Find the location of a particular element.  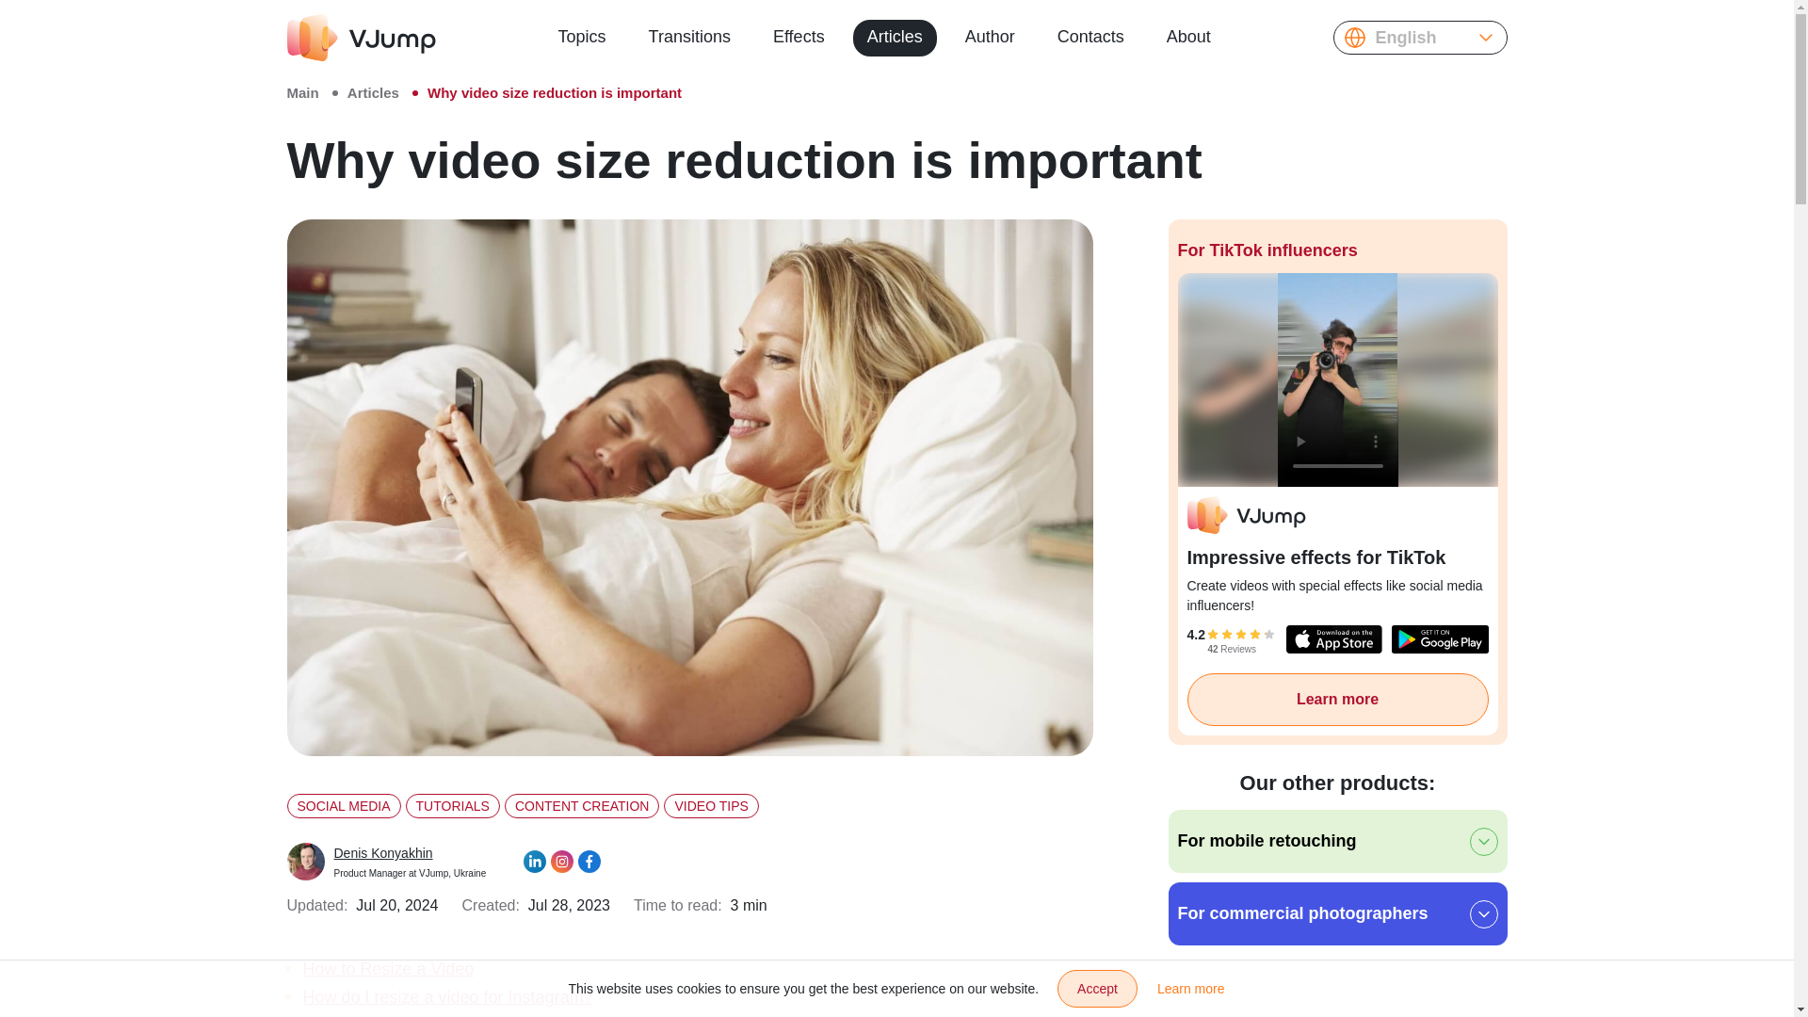

Articles is located at coordinates (895, 38).